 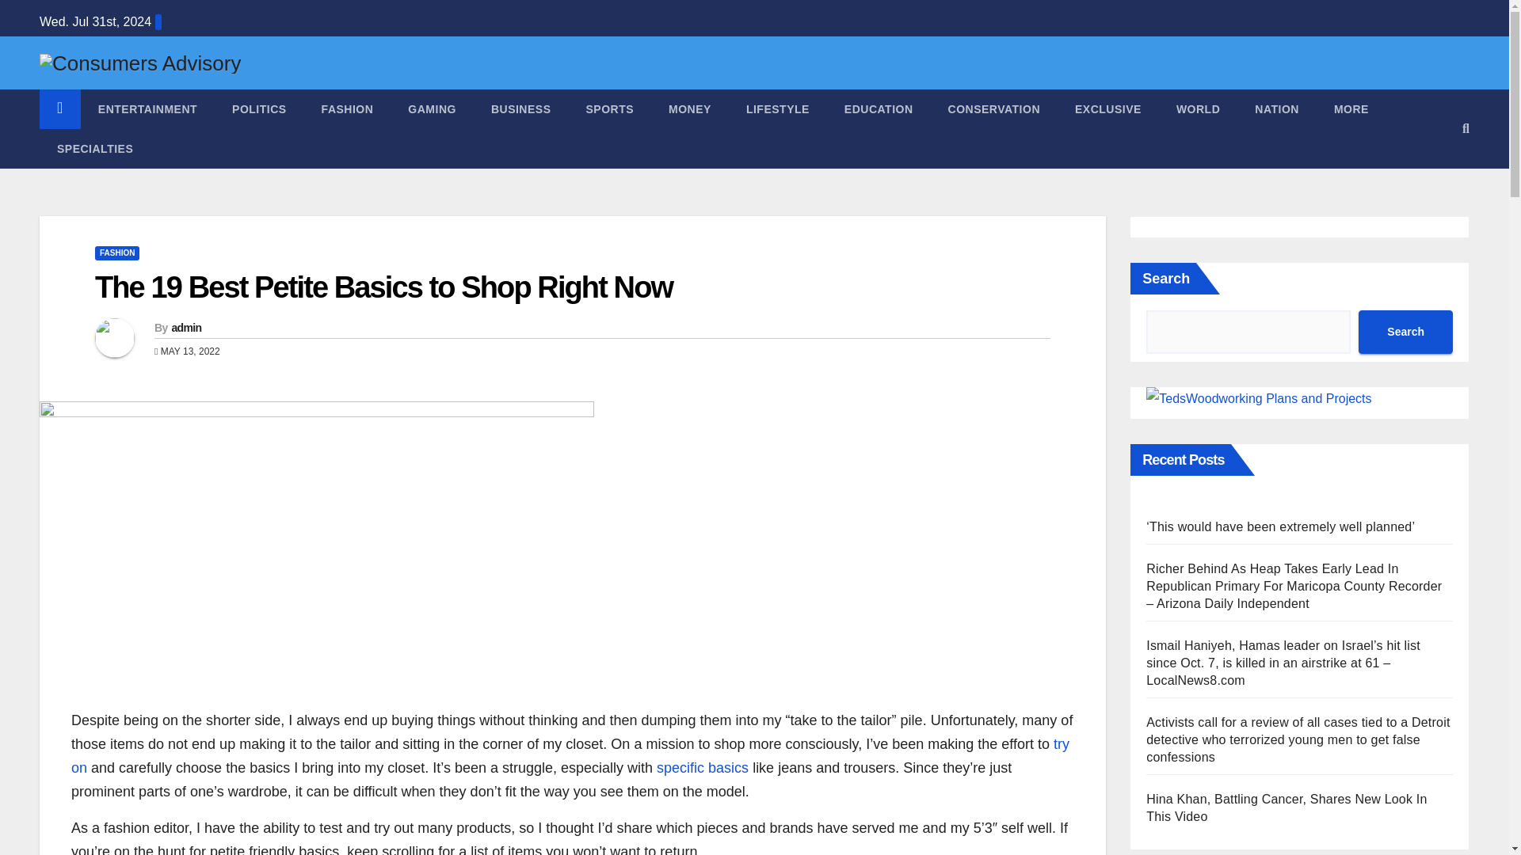 I want to click on Lifestyle, so click(x=778, y=109).